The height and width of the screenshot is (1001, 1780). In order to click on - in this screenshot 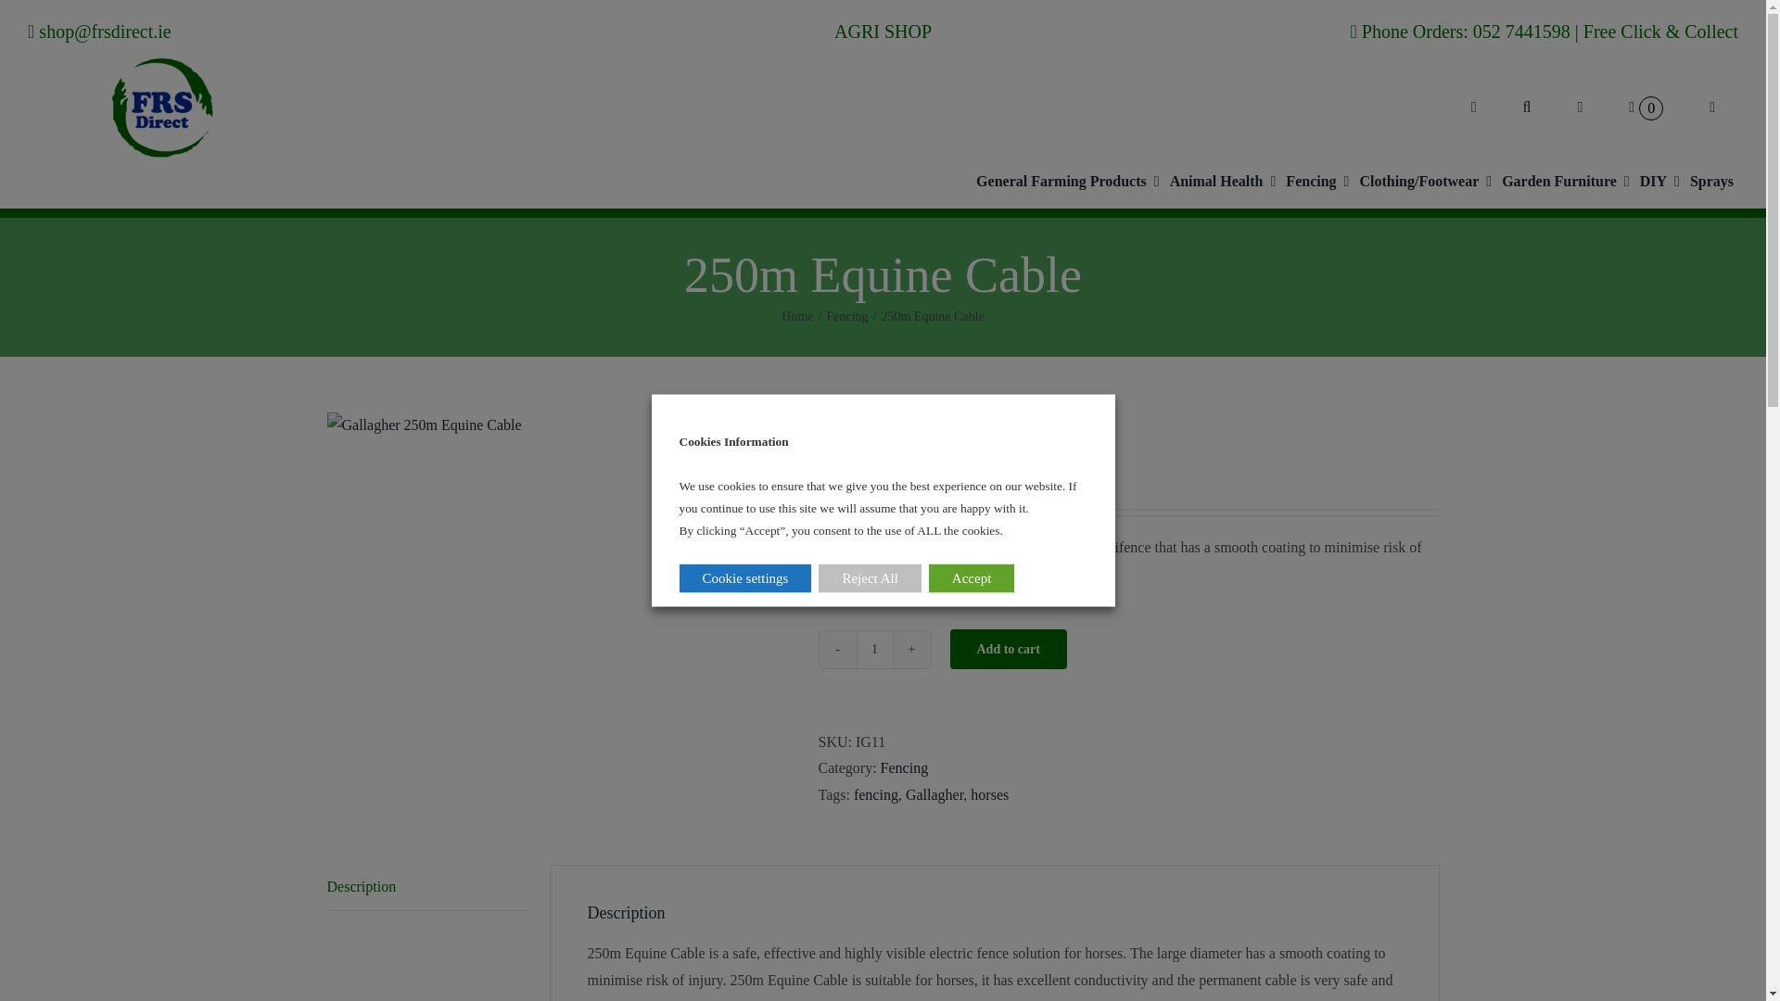, I will do `click(837, 650)`.